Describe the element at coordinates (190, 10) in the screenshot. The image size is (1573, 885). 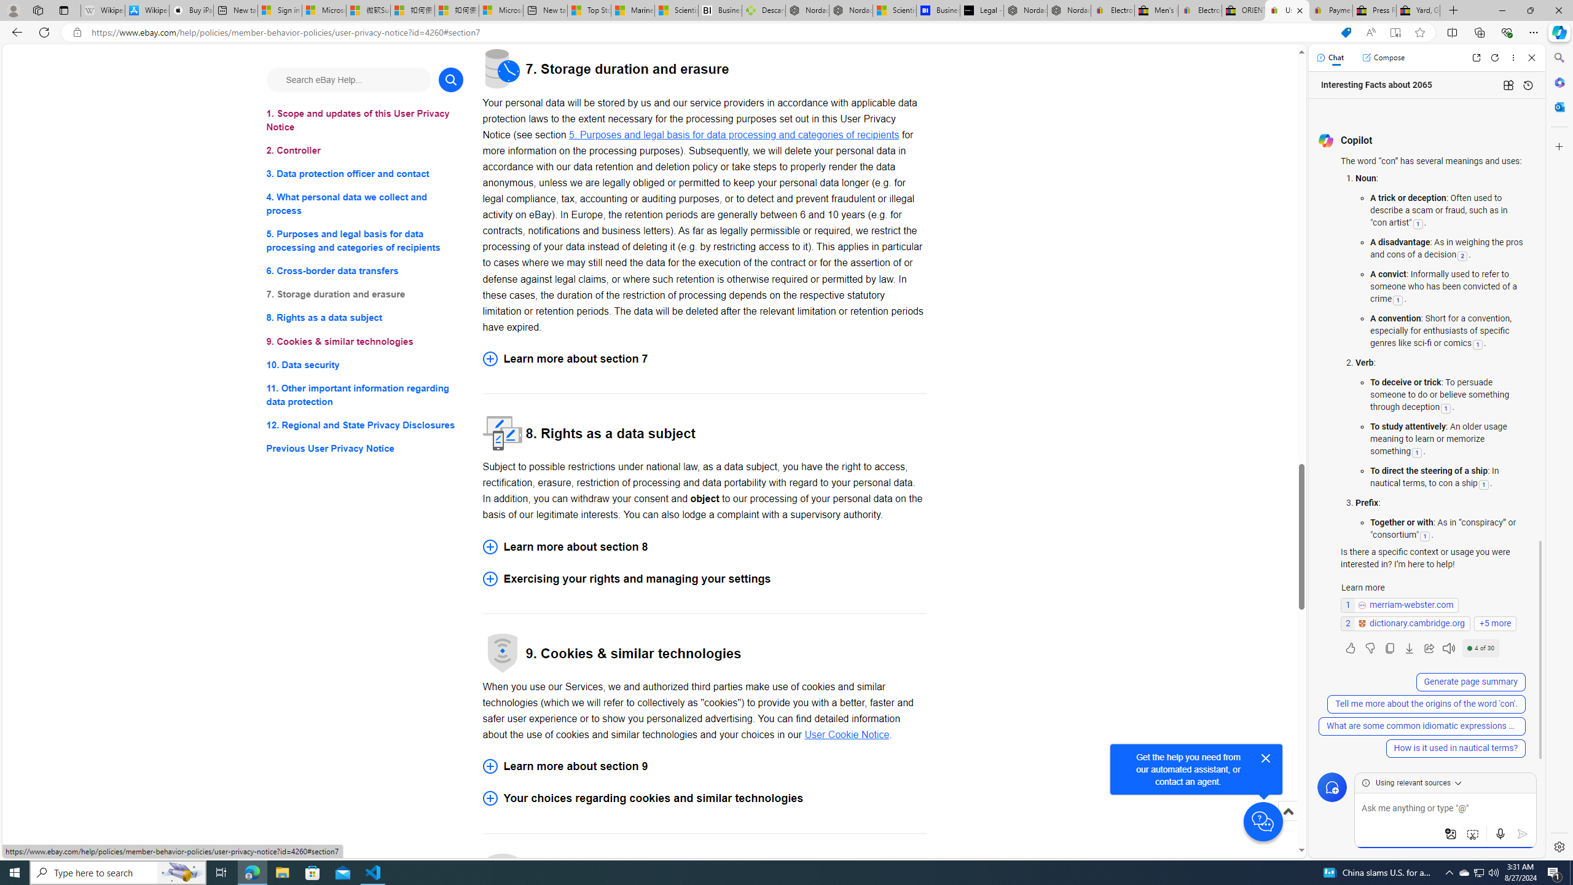
I see `Buy iPad - Apple` at that location.